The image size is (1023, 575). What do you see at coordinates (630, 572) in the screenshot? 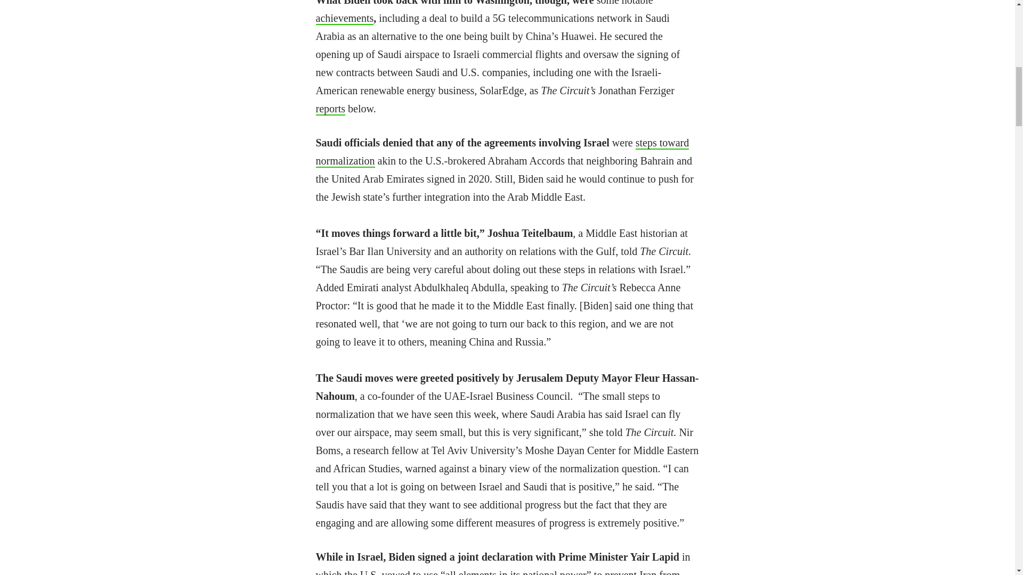
I see `prevent Iran` at bounding box center [630, 572].